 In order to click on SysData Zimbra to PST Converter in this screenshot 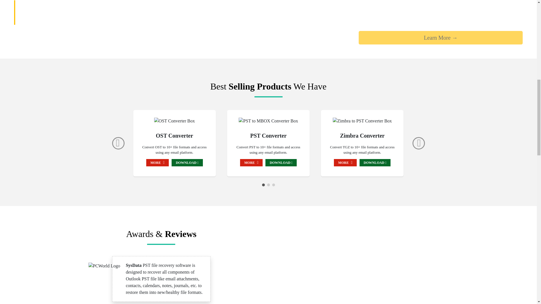, I will do `click(362, 121)`.